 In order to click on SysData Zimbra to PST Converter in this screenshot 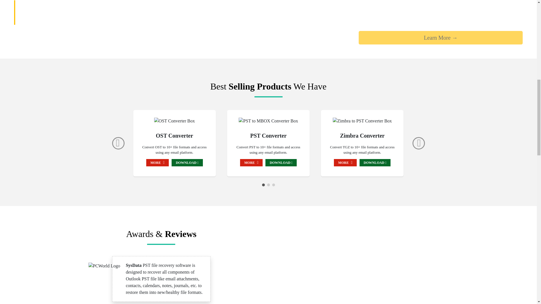, I will do `click(362, 121)`.